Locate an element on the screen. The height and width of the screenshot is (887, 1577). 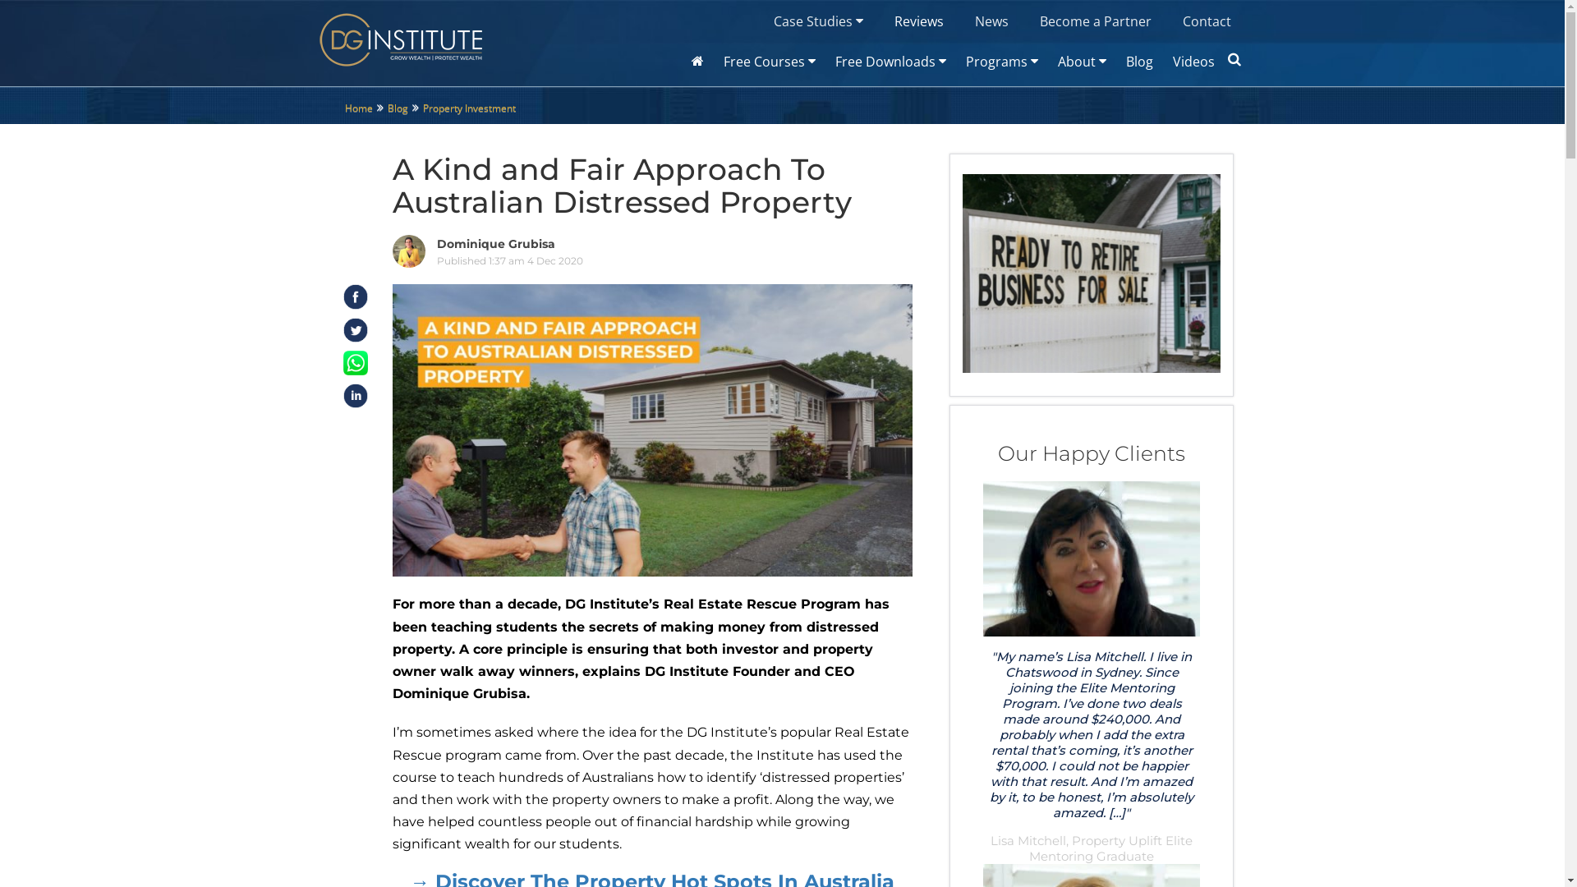
Blog is located at coordinates (398, 108).